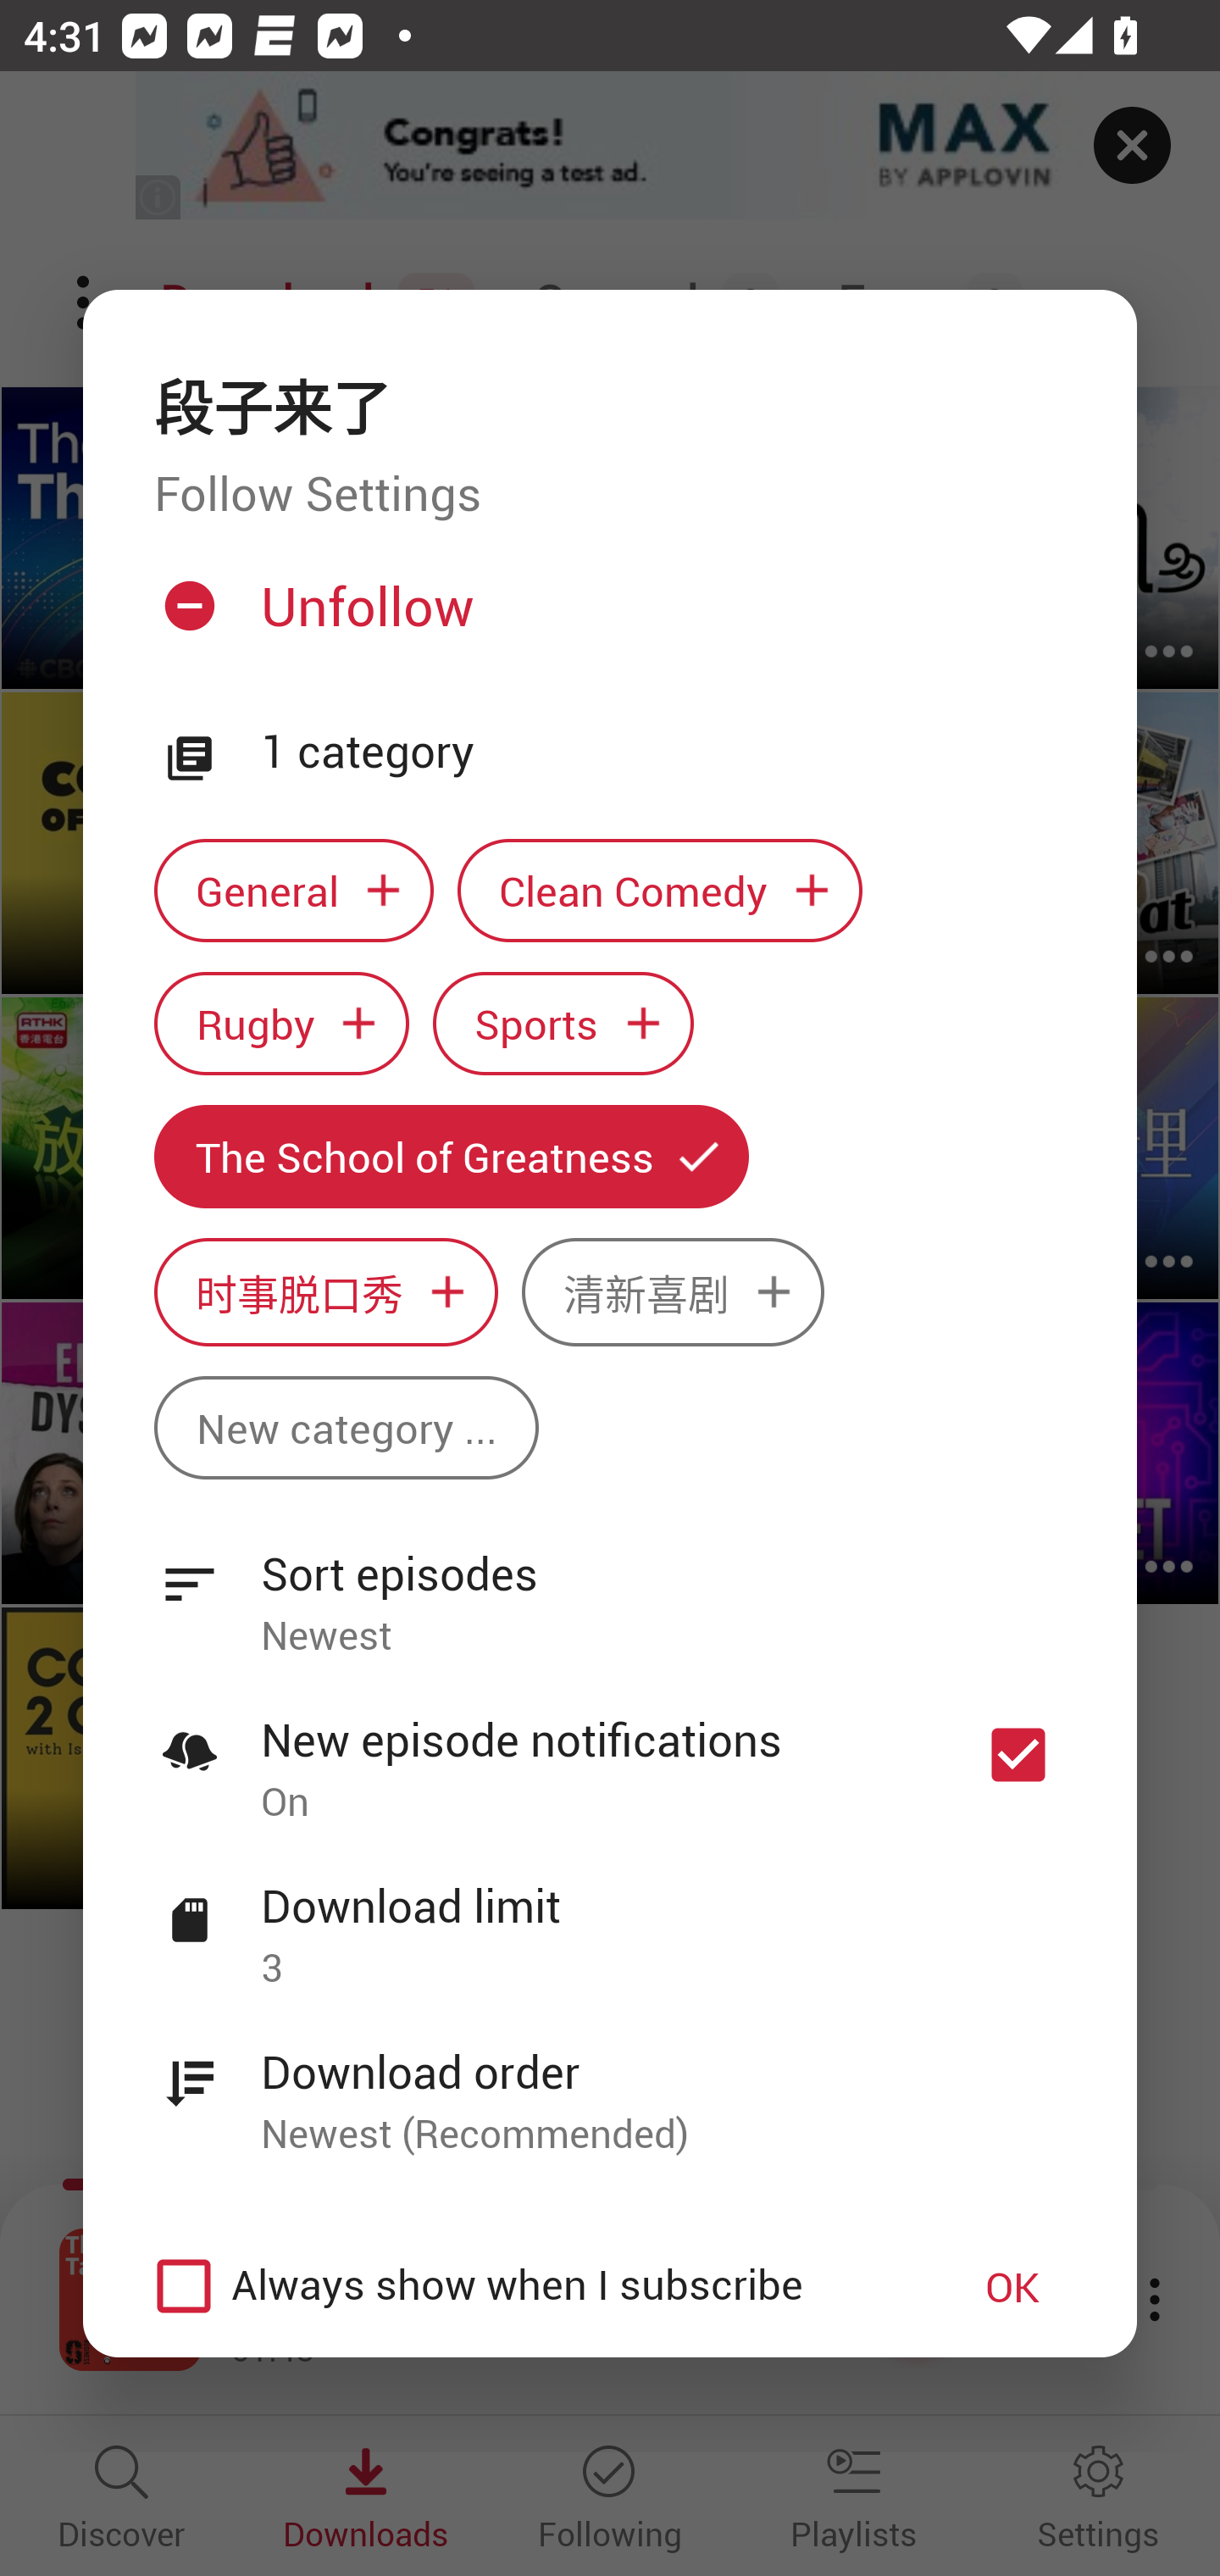 This screenshot has width=1220, height=2576. Describe the element at coordinates (663, 752) in the screenshot. I see `1 category` at that location.